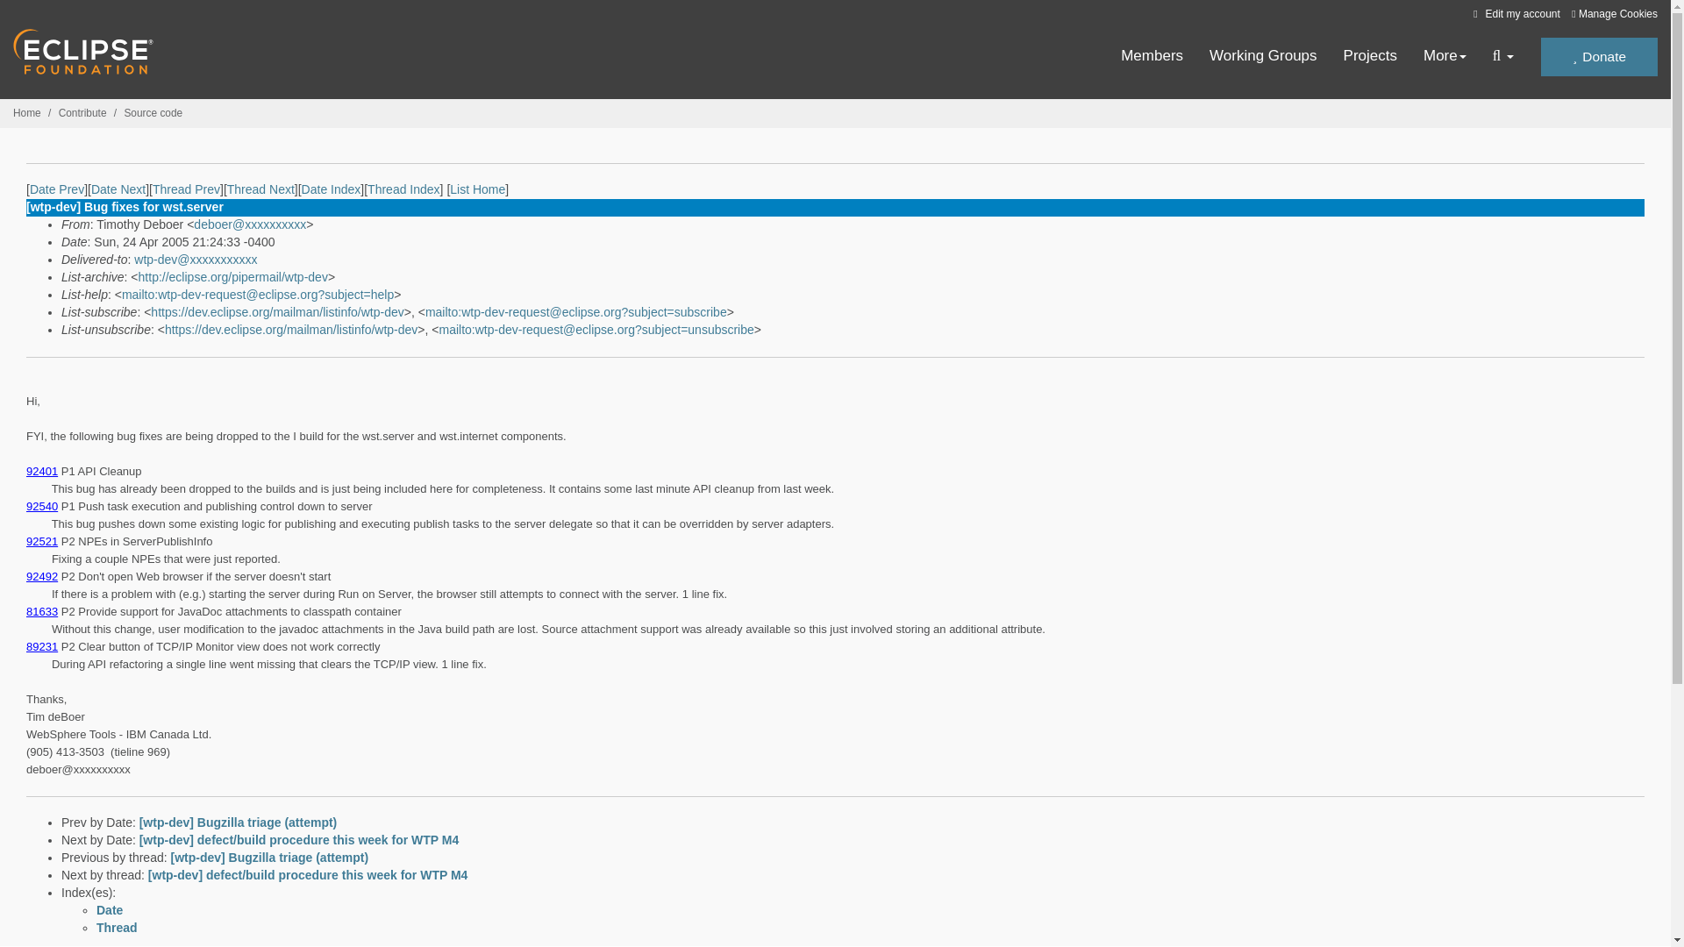  Describe the element at coordinates (1445, 56) in the screenshot. I see `More` at that location.